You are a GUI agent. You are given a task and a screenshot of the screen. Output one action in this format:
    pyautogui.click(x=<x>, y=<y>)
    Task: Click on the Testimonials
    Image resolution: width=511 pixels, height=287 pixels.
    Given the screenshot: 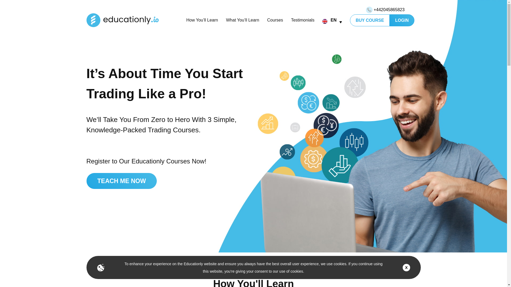 What is the action you would take?
    pyautogui.click(x=302, y=20)
    